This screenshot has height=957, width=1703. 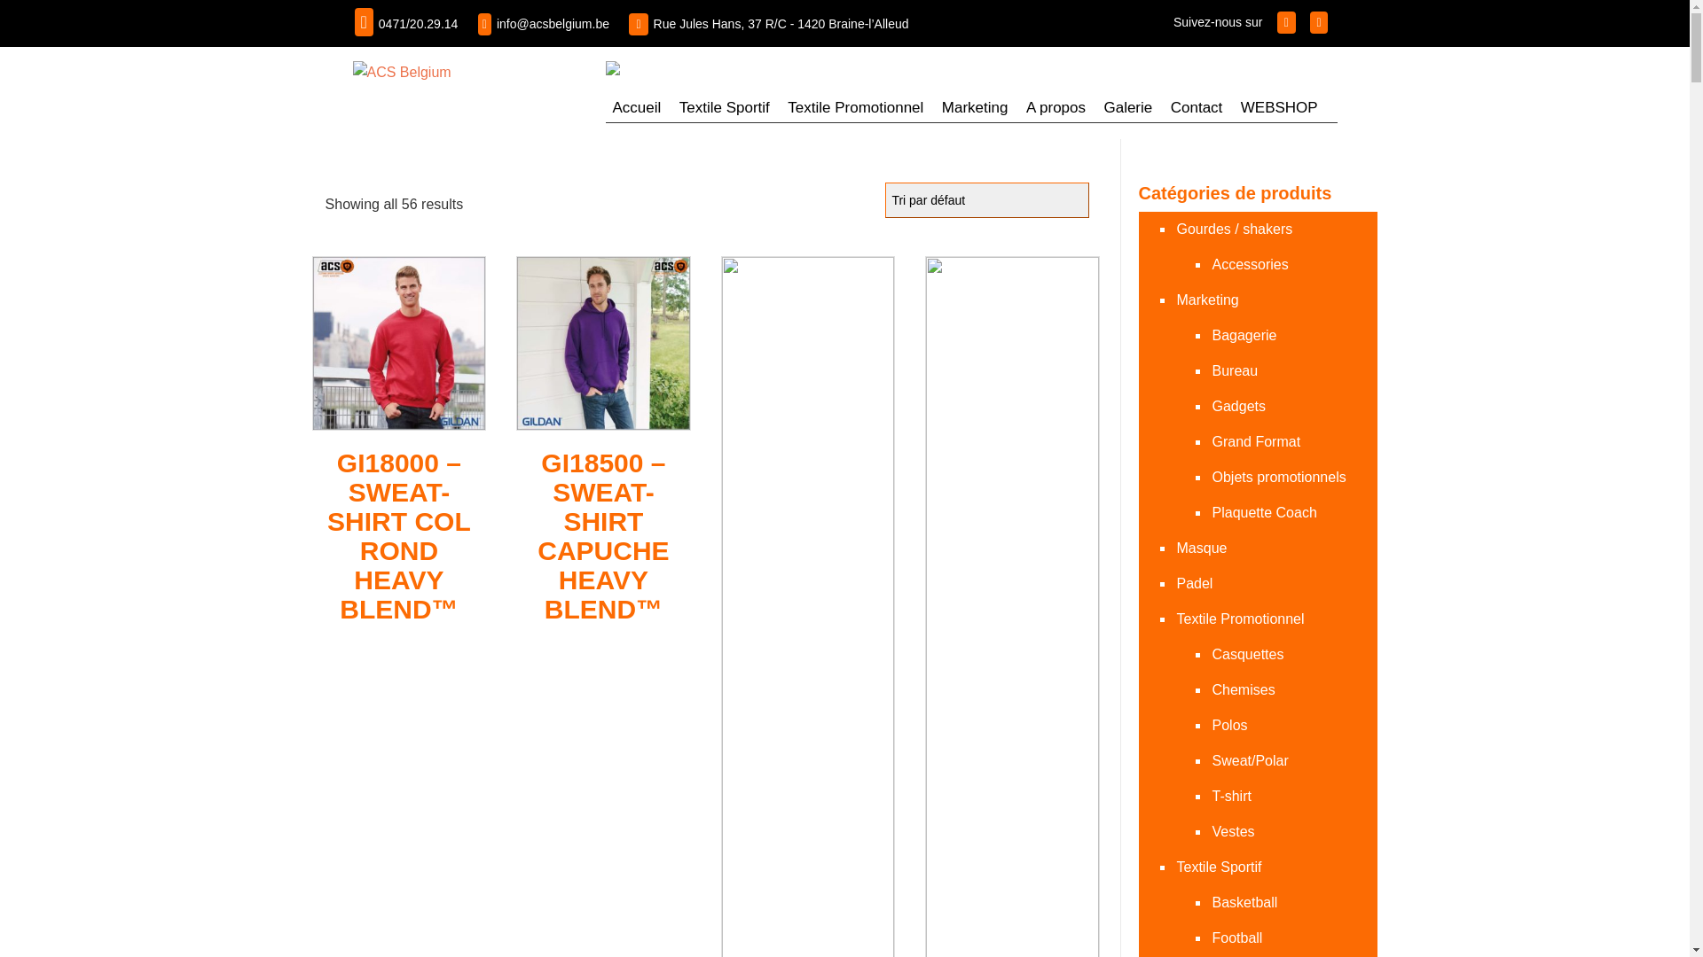 What do you see at coordinates (1240, 619) in the screenshot?
I see `Textile Promotionnel` at bounding box center [1240, 619].